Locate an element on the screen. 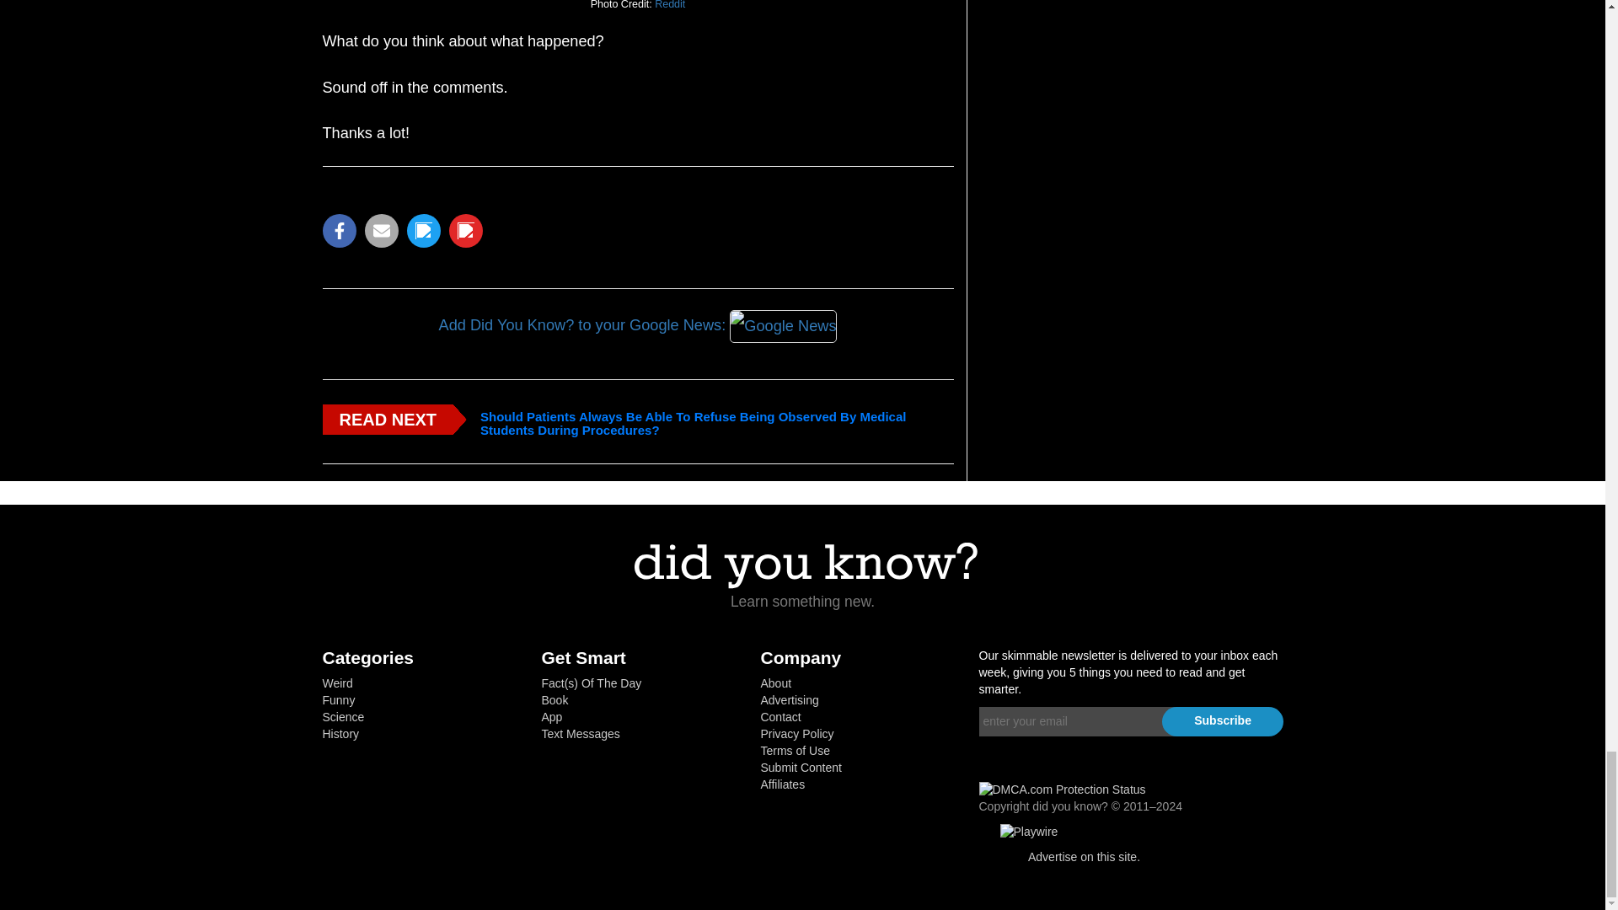 This screenshot has width=1618, height=910. Subscribe is located at coordinates (1223, 721).